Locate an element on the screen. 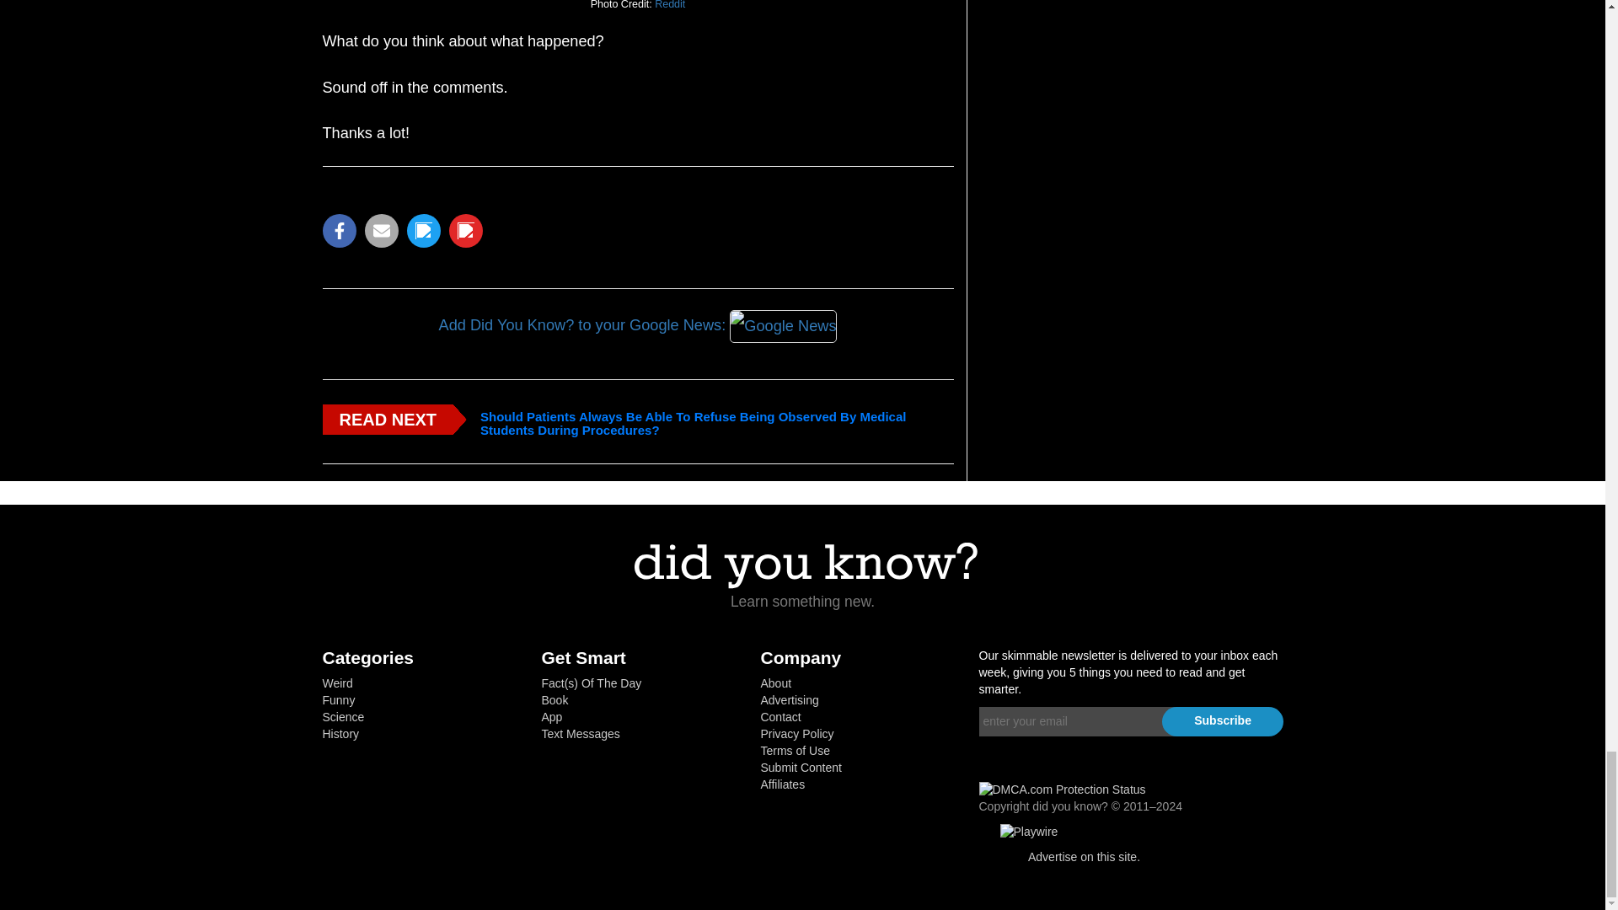 This screenshot has width=1618, height=910. Subscribe is located at coordinates (1223, 721).